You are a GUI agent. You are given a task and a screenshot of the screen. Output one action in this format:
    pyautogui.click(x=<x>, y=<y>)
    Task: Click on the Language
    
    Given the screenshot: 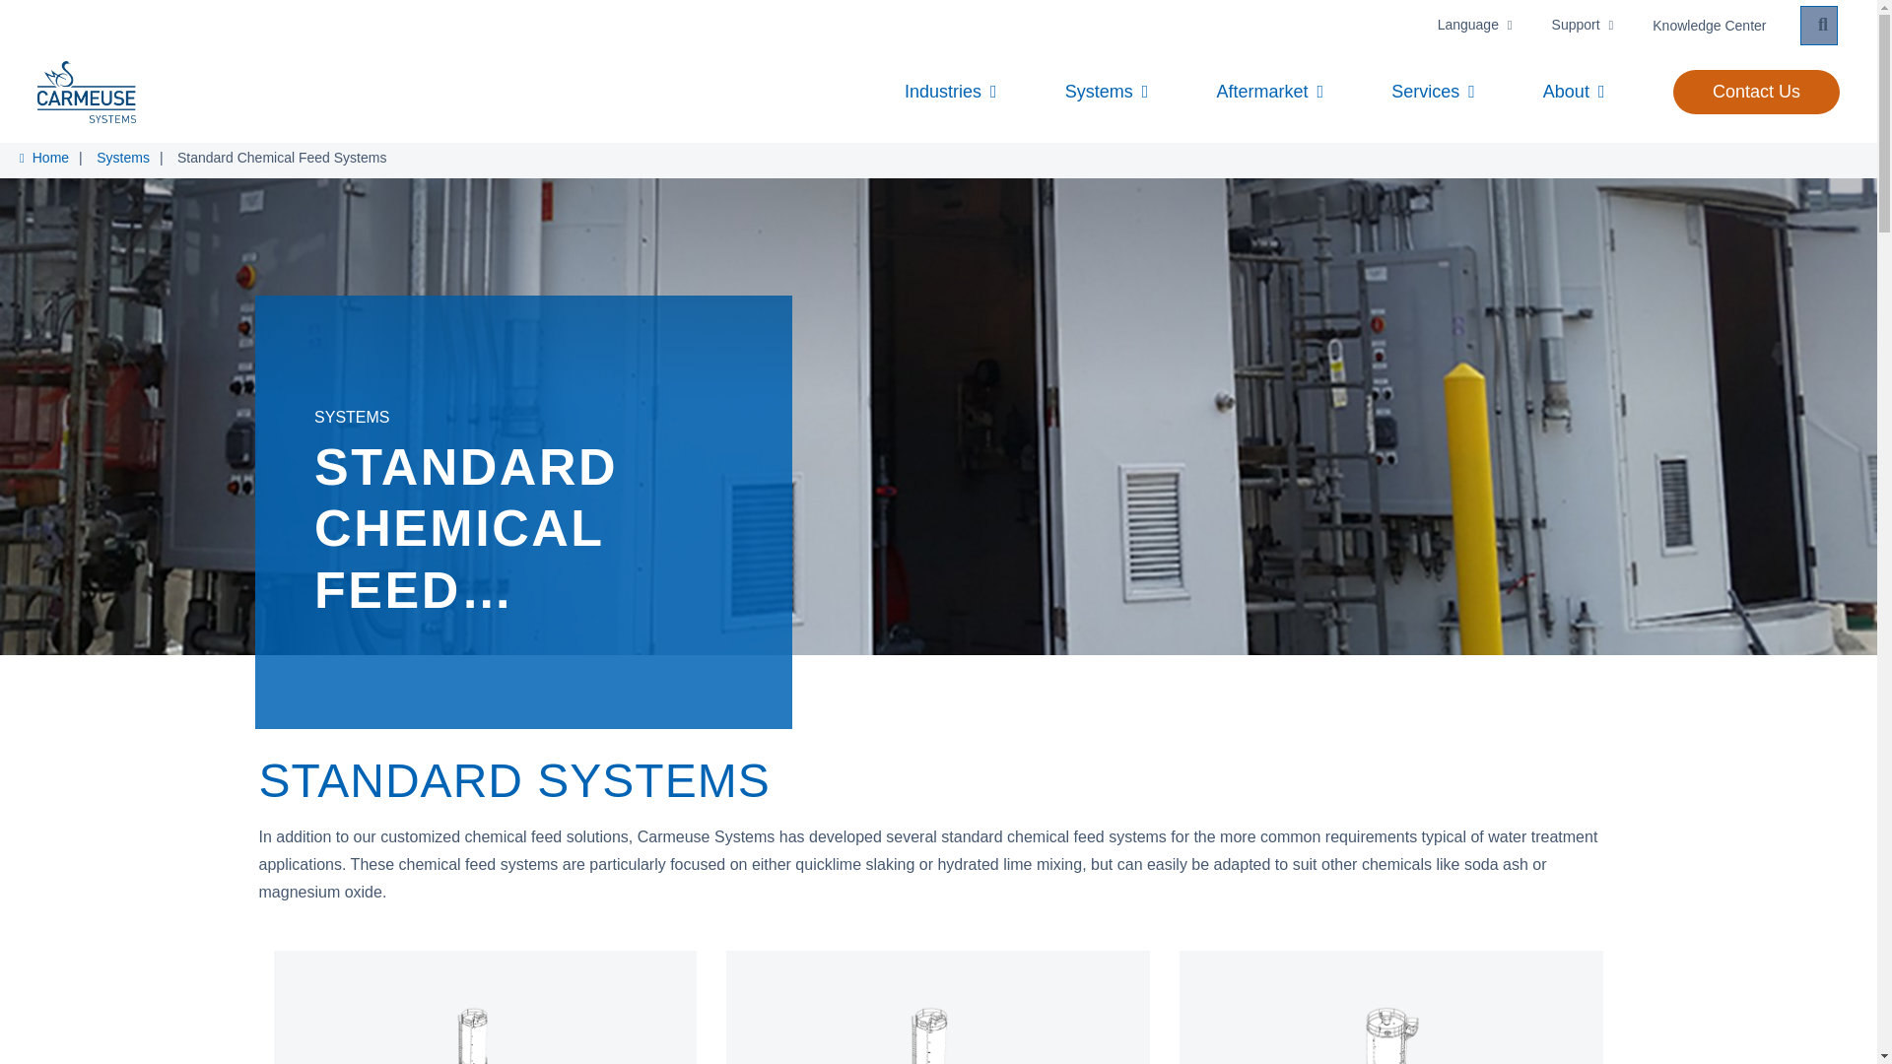 What is the action you would take?
    pyautogui.click(x=1474, y=26)
    